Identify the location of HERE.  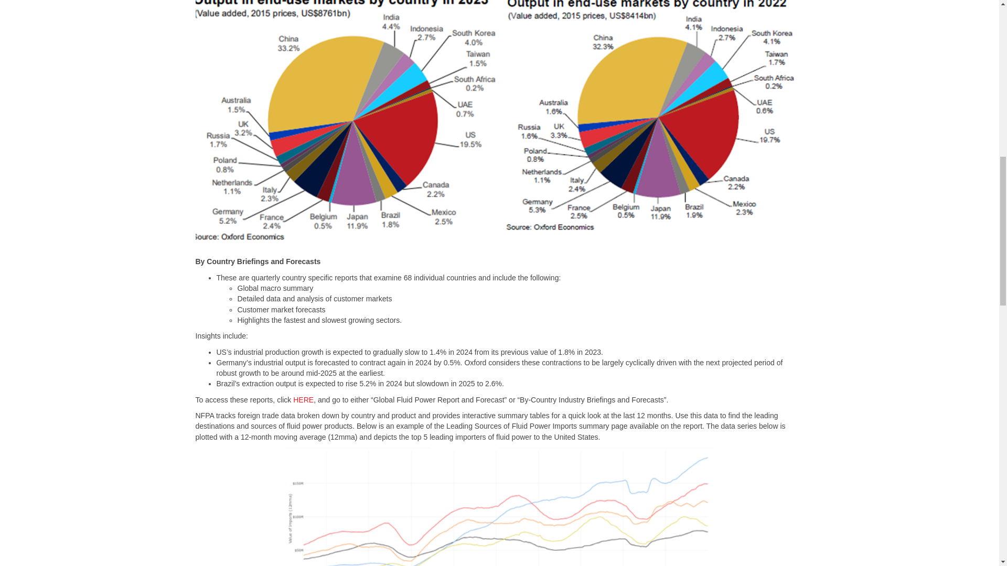
(303, 399).